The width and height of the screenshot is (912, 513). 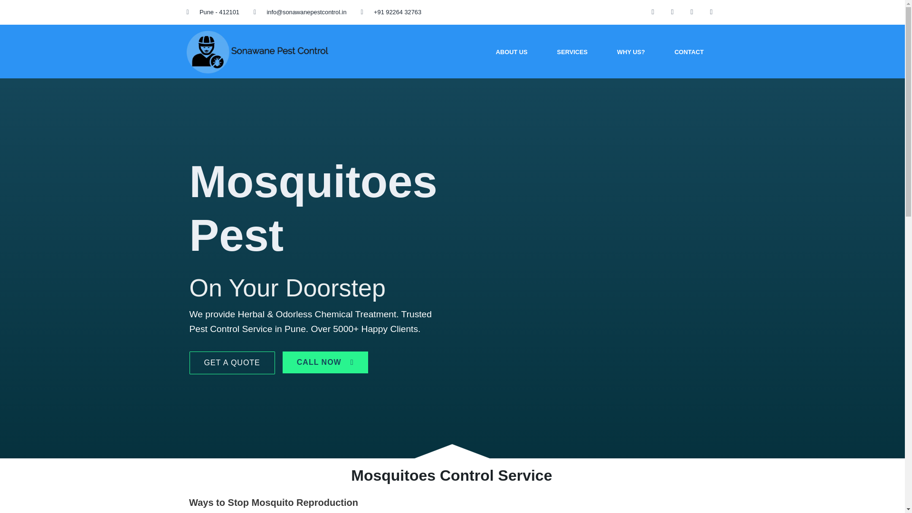 I want to click on SERVICES, so click(x=572, y=52).